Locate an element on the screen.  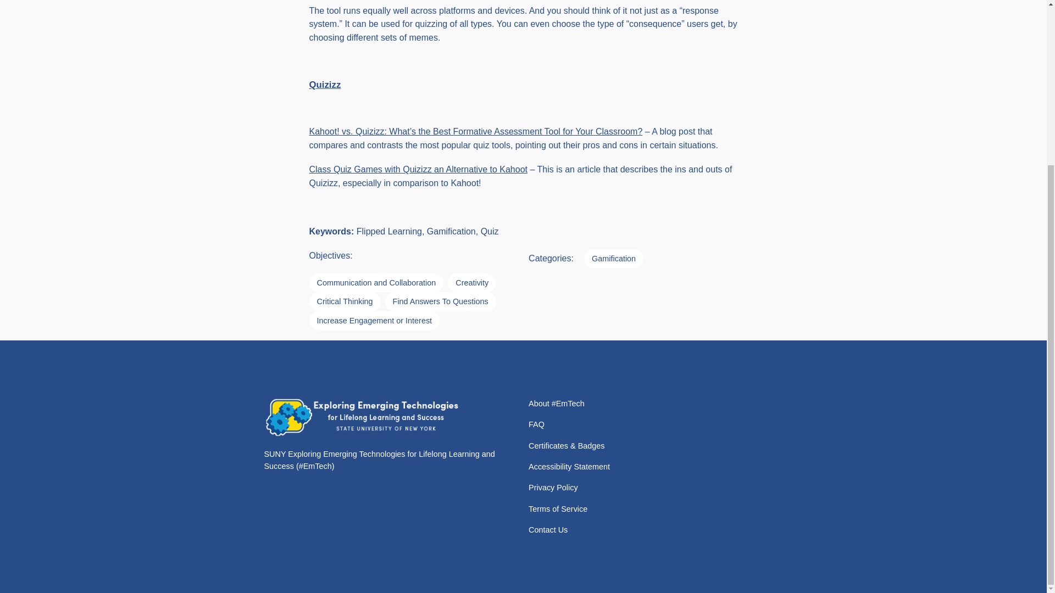
FAQ is located at coordinates (536, 424).